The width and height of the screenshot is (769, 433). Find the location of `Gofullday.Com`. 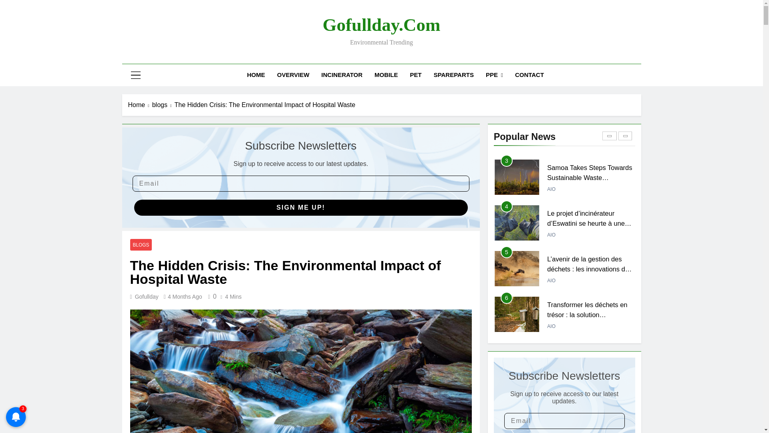

Gofullday.Com is located at coordinates (382, 25).